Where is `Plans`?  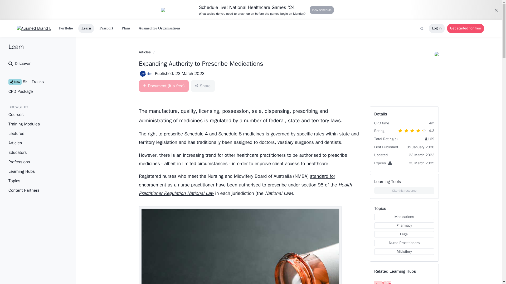
Plans is located at coordinates (465, 28).